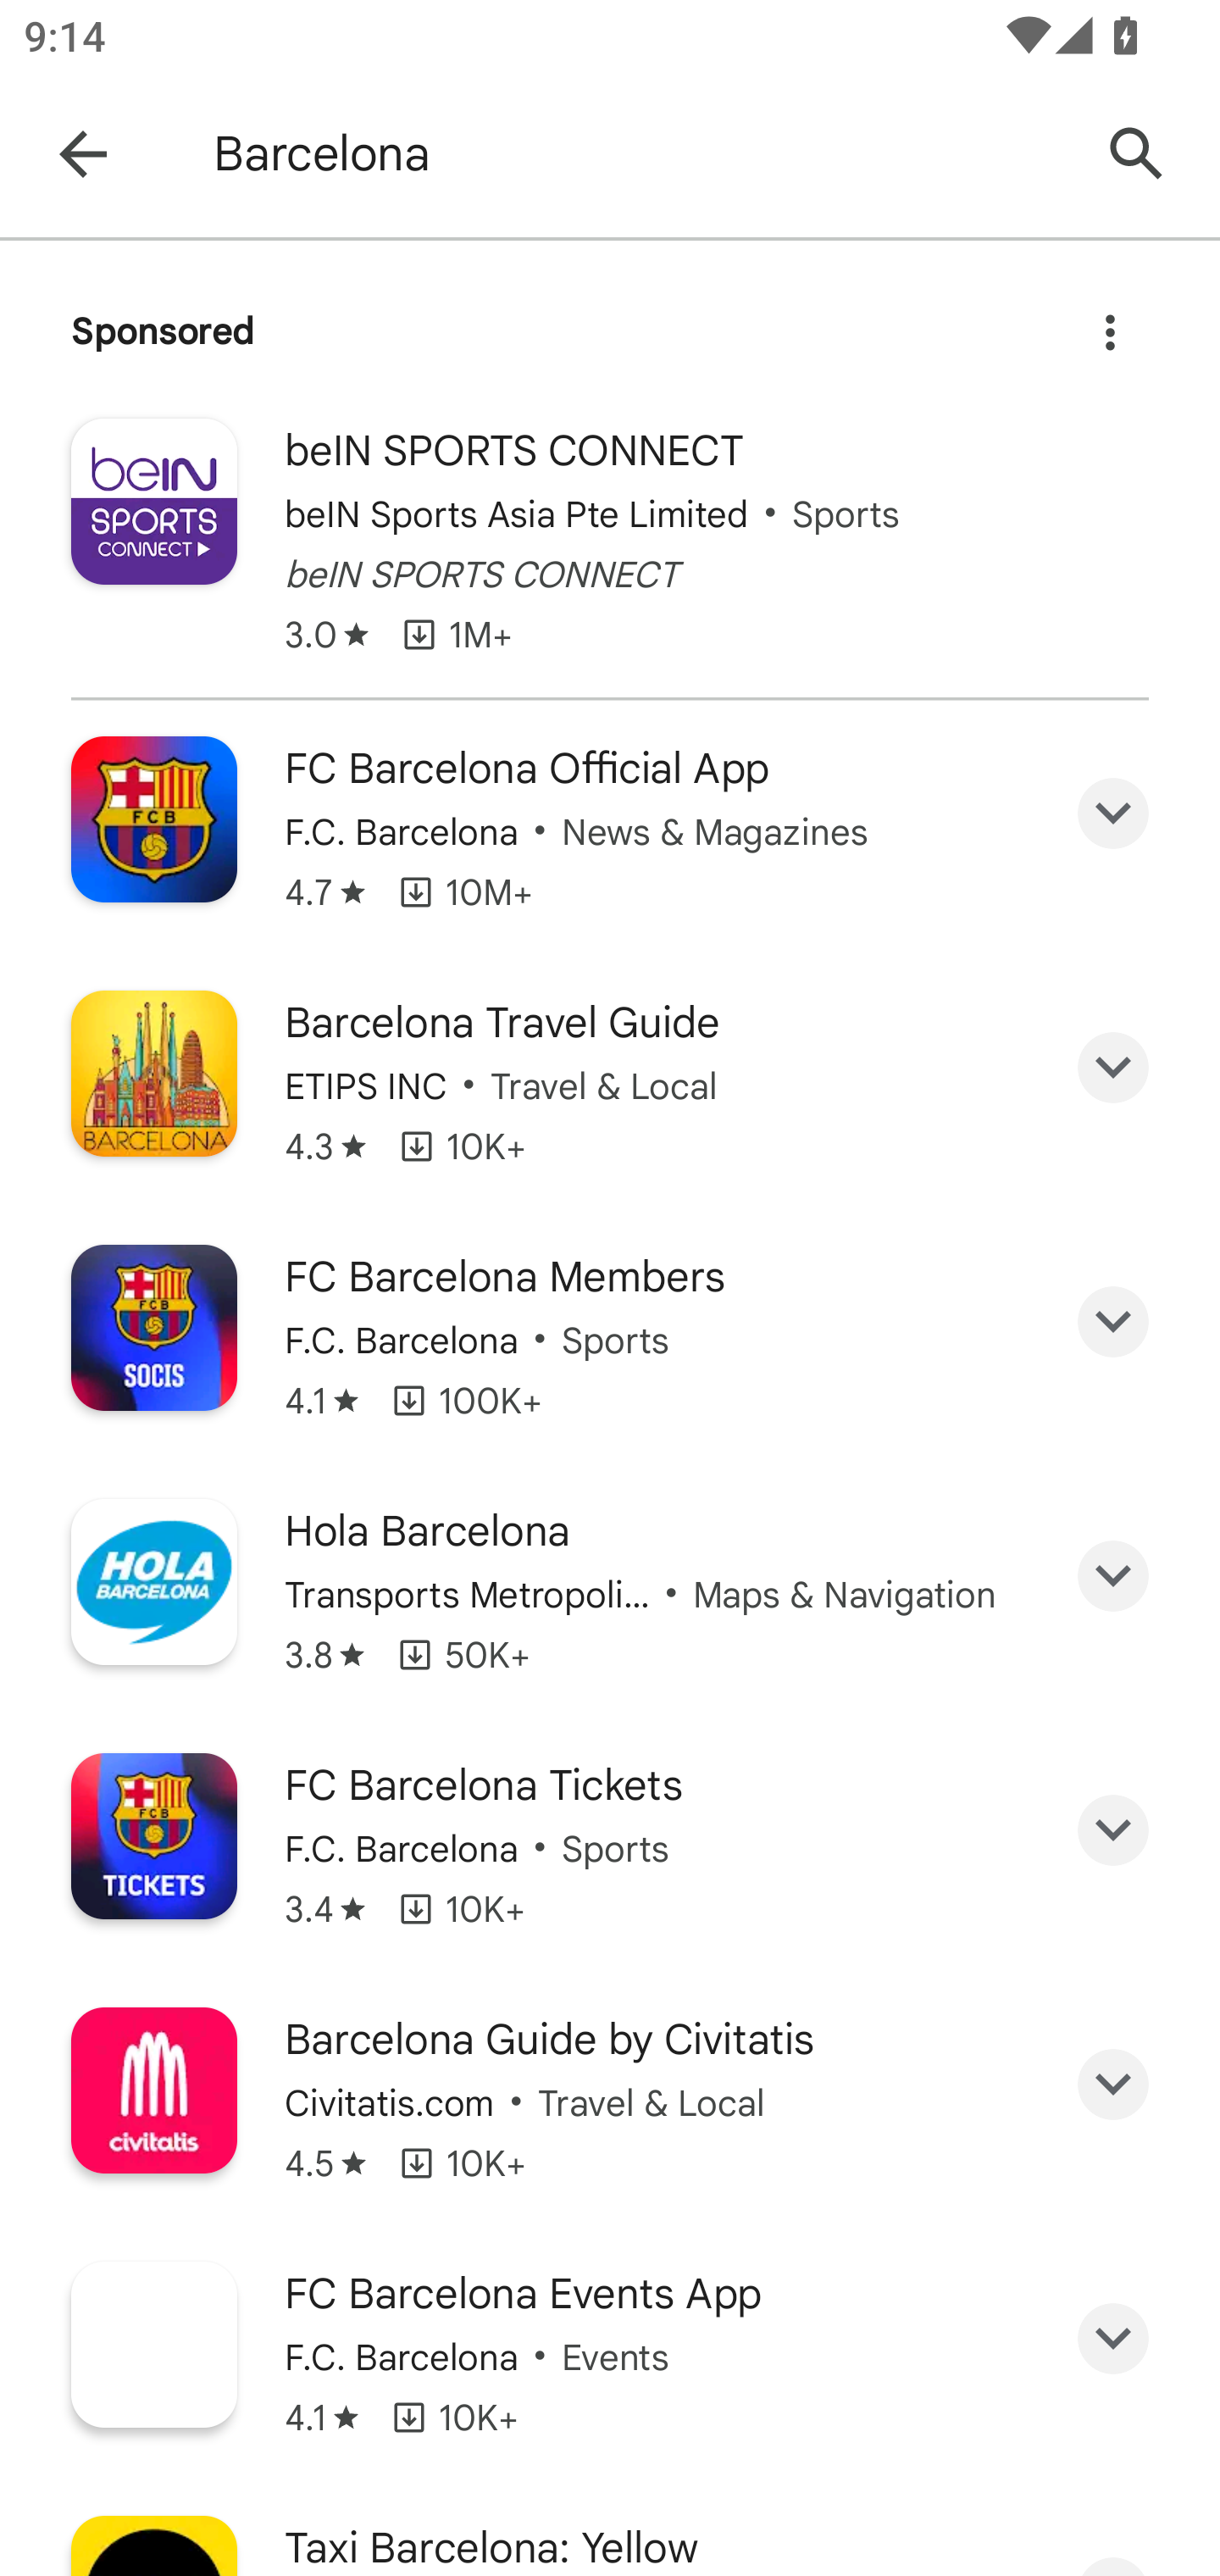  Describe the element at coordinates (1113, 2339) in the screenshot. I see `Expand content for FC Barcelona Events App` at that location.